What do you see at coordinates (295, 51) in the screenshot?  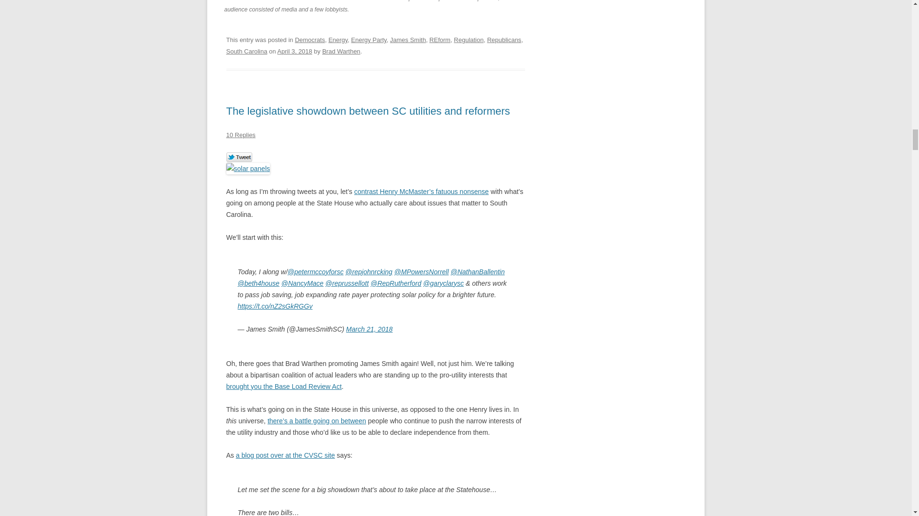 I see `1:07 pm` at bounding box center [295, 51].